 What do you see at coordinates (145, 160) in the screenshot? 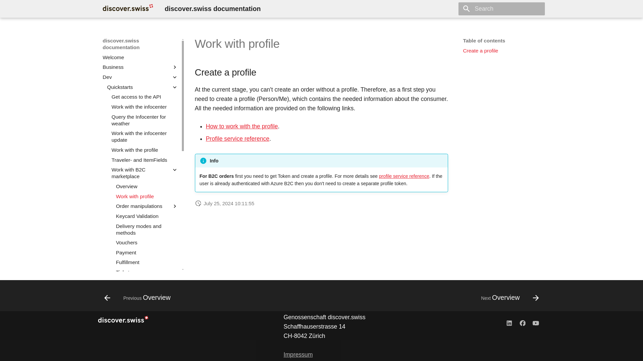
I see `Work with profile` at bounding box center [145, 160].